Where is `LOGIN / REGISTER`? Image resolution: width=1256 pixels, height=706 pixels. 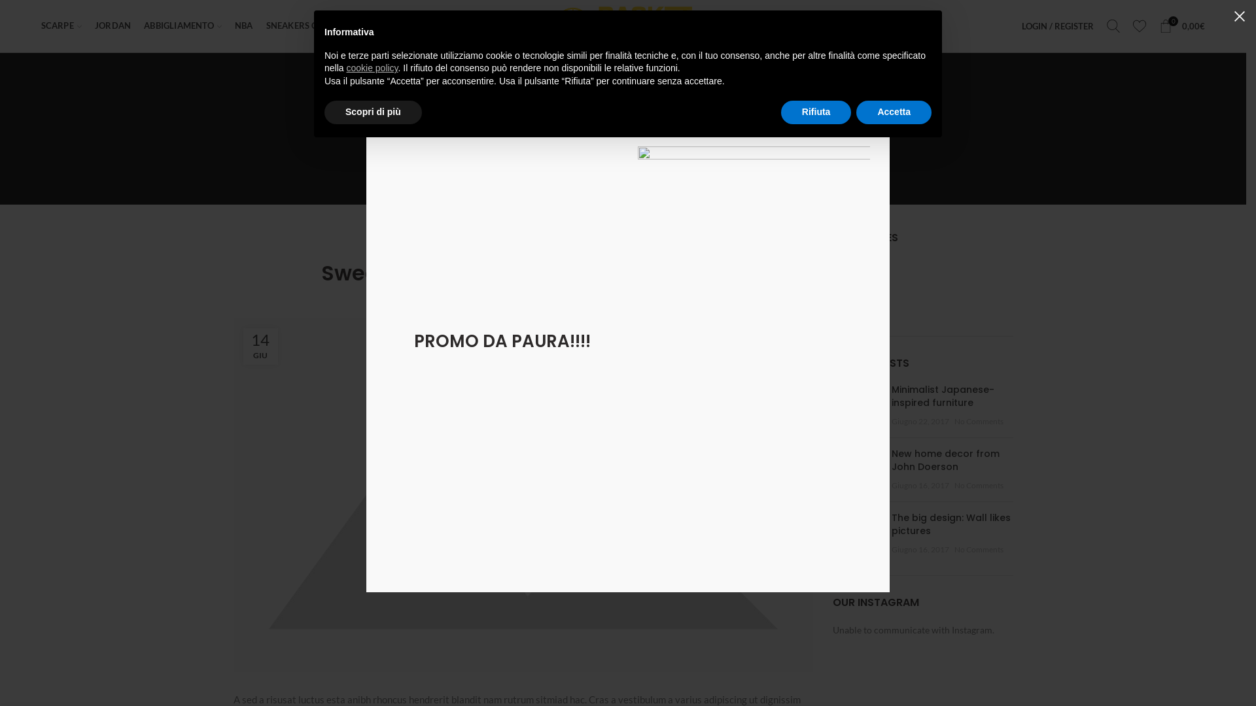 LOGIN / REGISTER is located at coordinates (1058, 26).